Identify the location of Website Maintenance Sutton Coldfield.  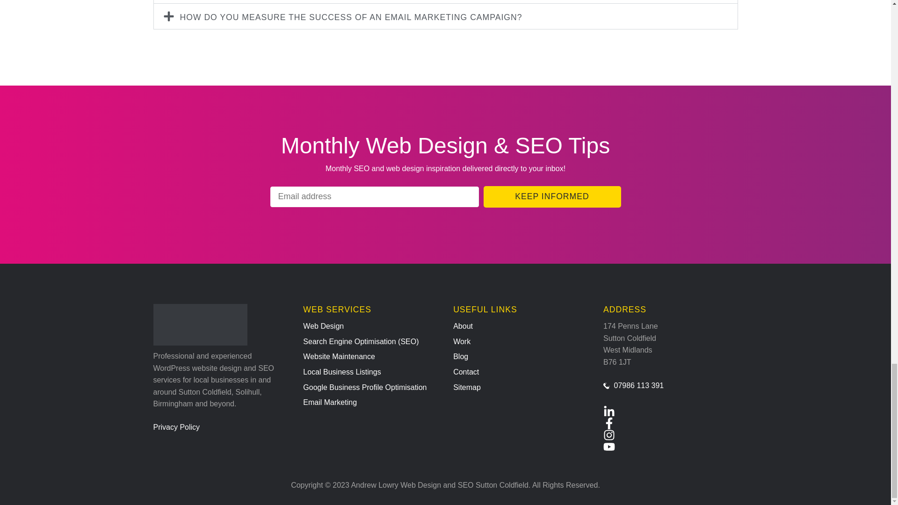
(370, 356).